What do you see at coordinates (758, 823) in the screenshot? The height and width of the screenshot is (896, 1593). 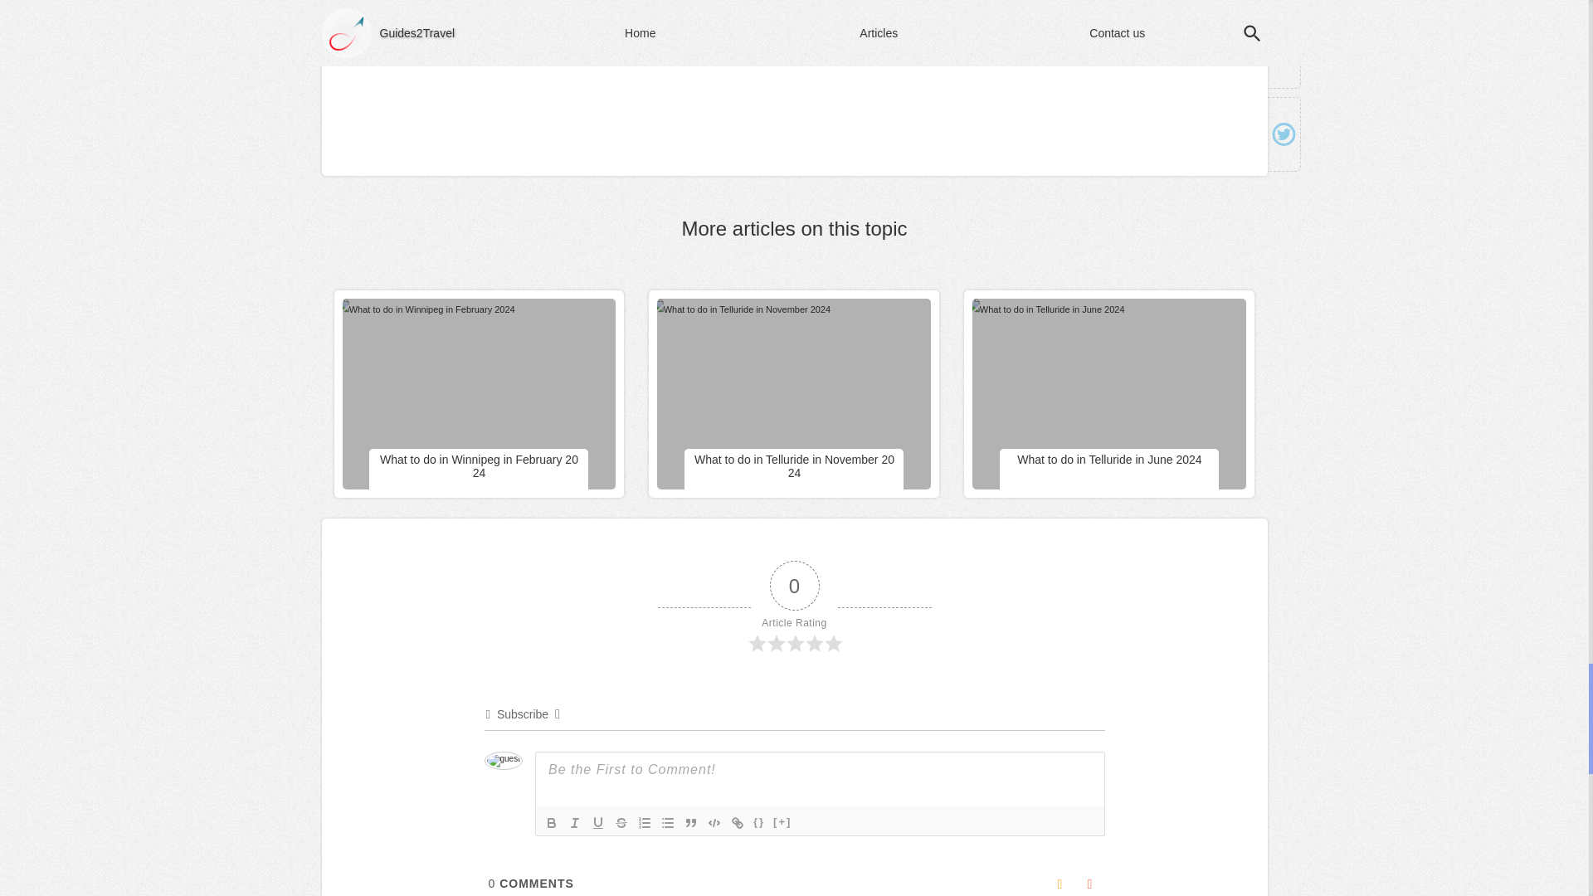 I see `Source Code` at bounding box center [758, 823].